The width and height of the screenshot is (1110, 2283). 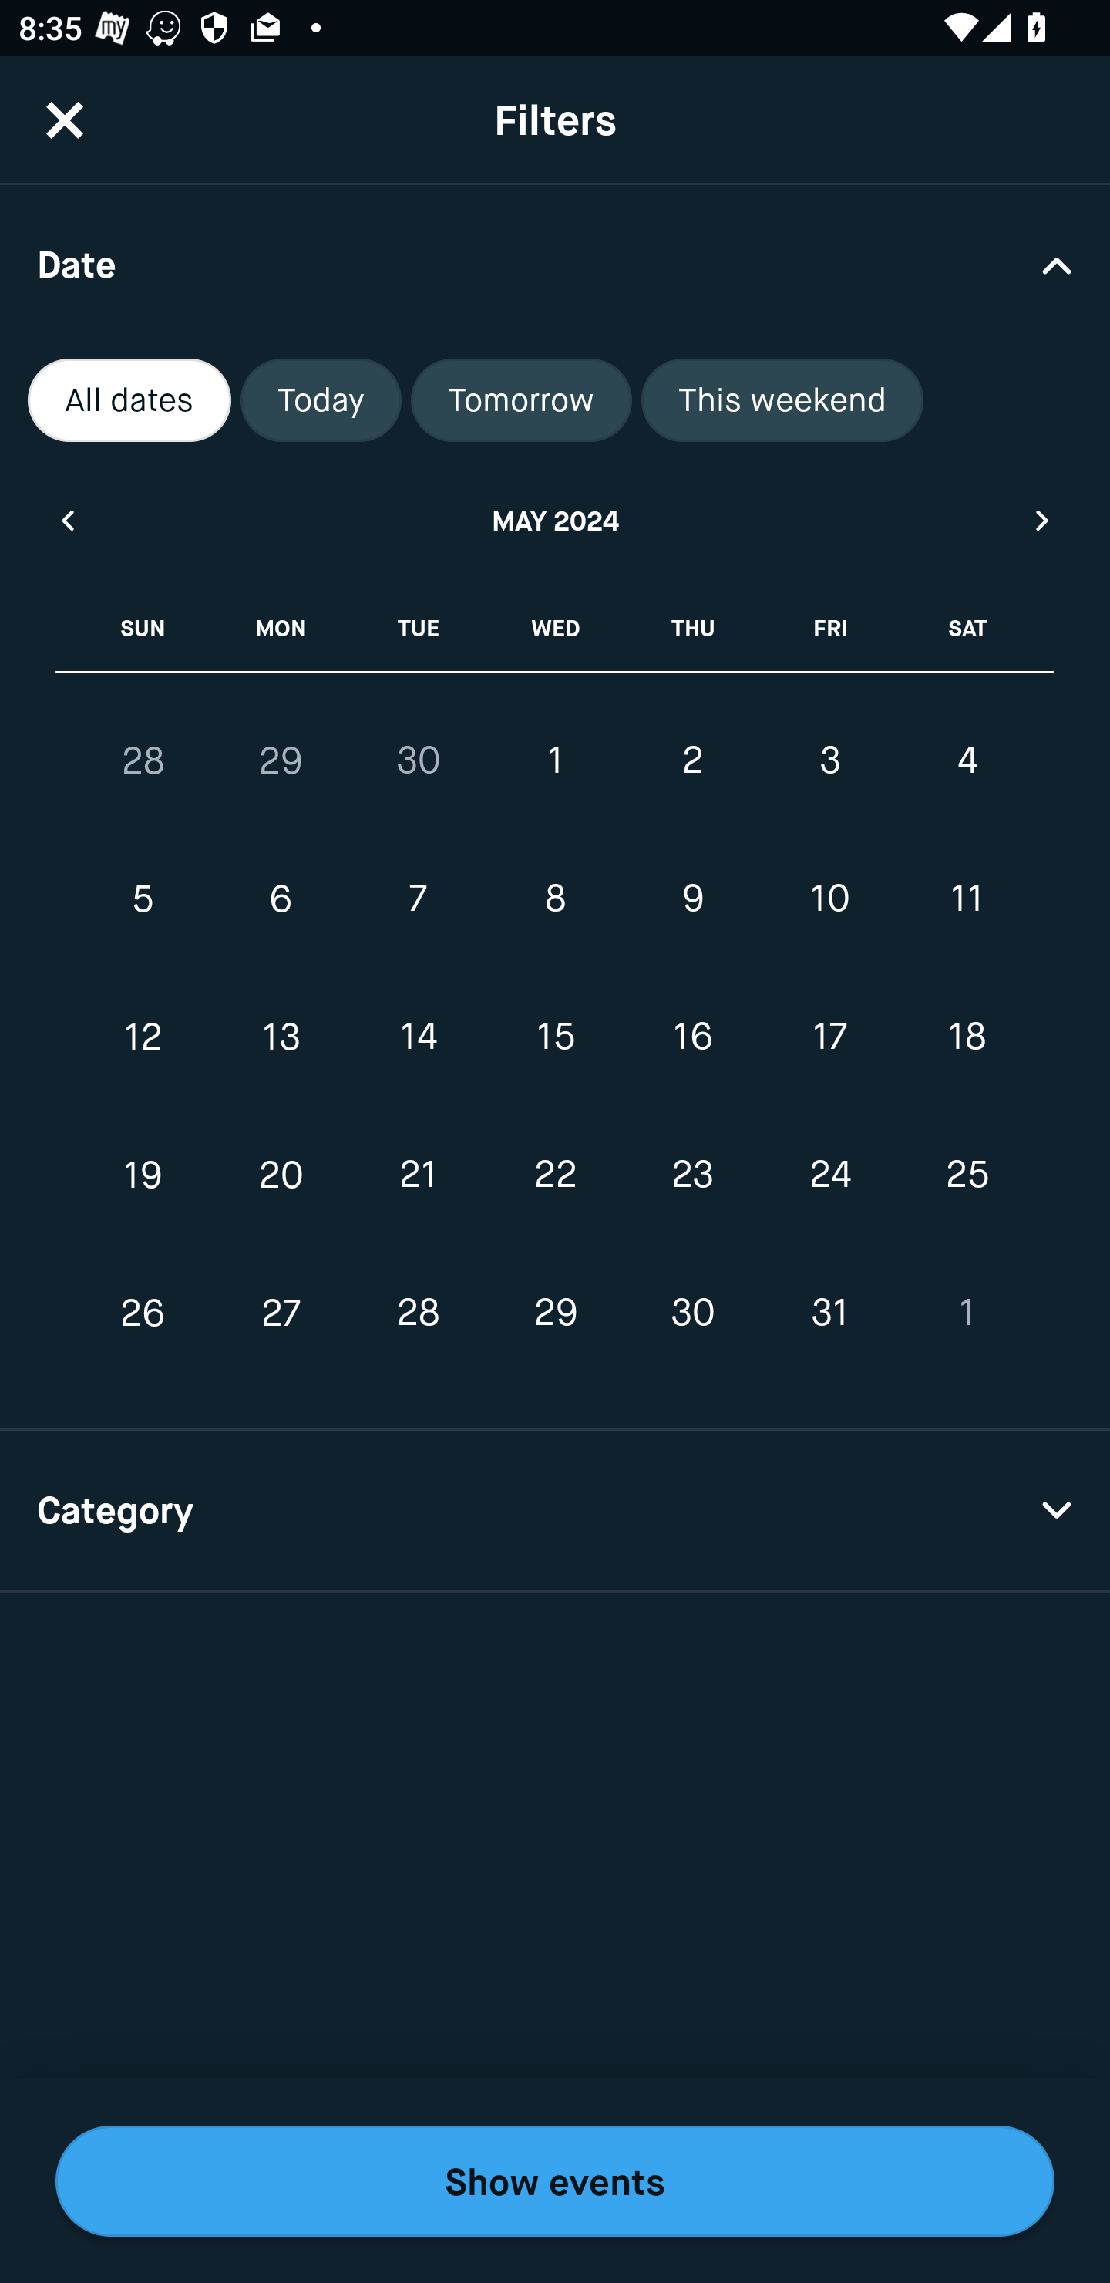 I want to click on 18, so click(x=967, y=1037).